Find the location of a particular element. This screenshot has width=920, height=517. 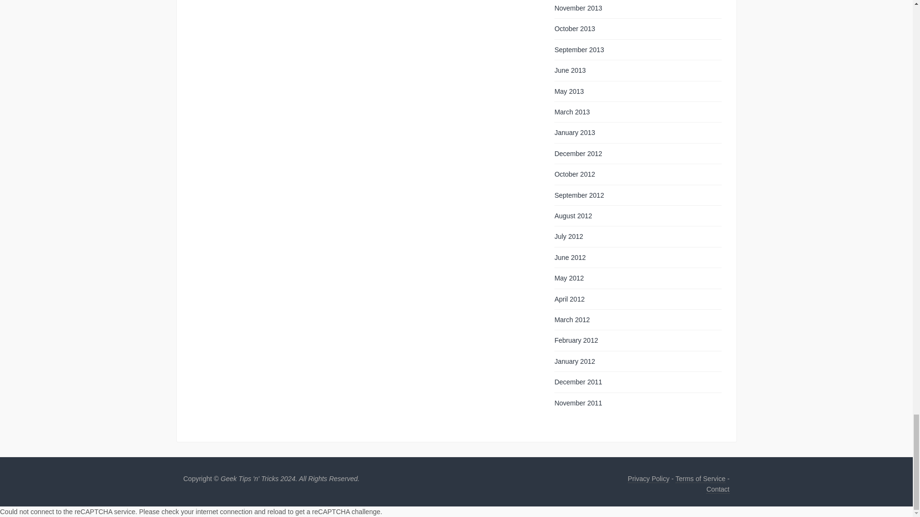

Geek Tips 'n' Tricks is located at coordinates (290, 479).